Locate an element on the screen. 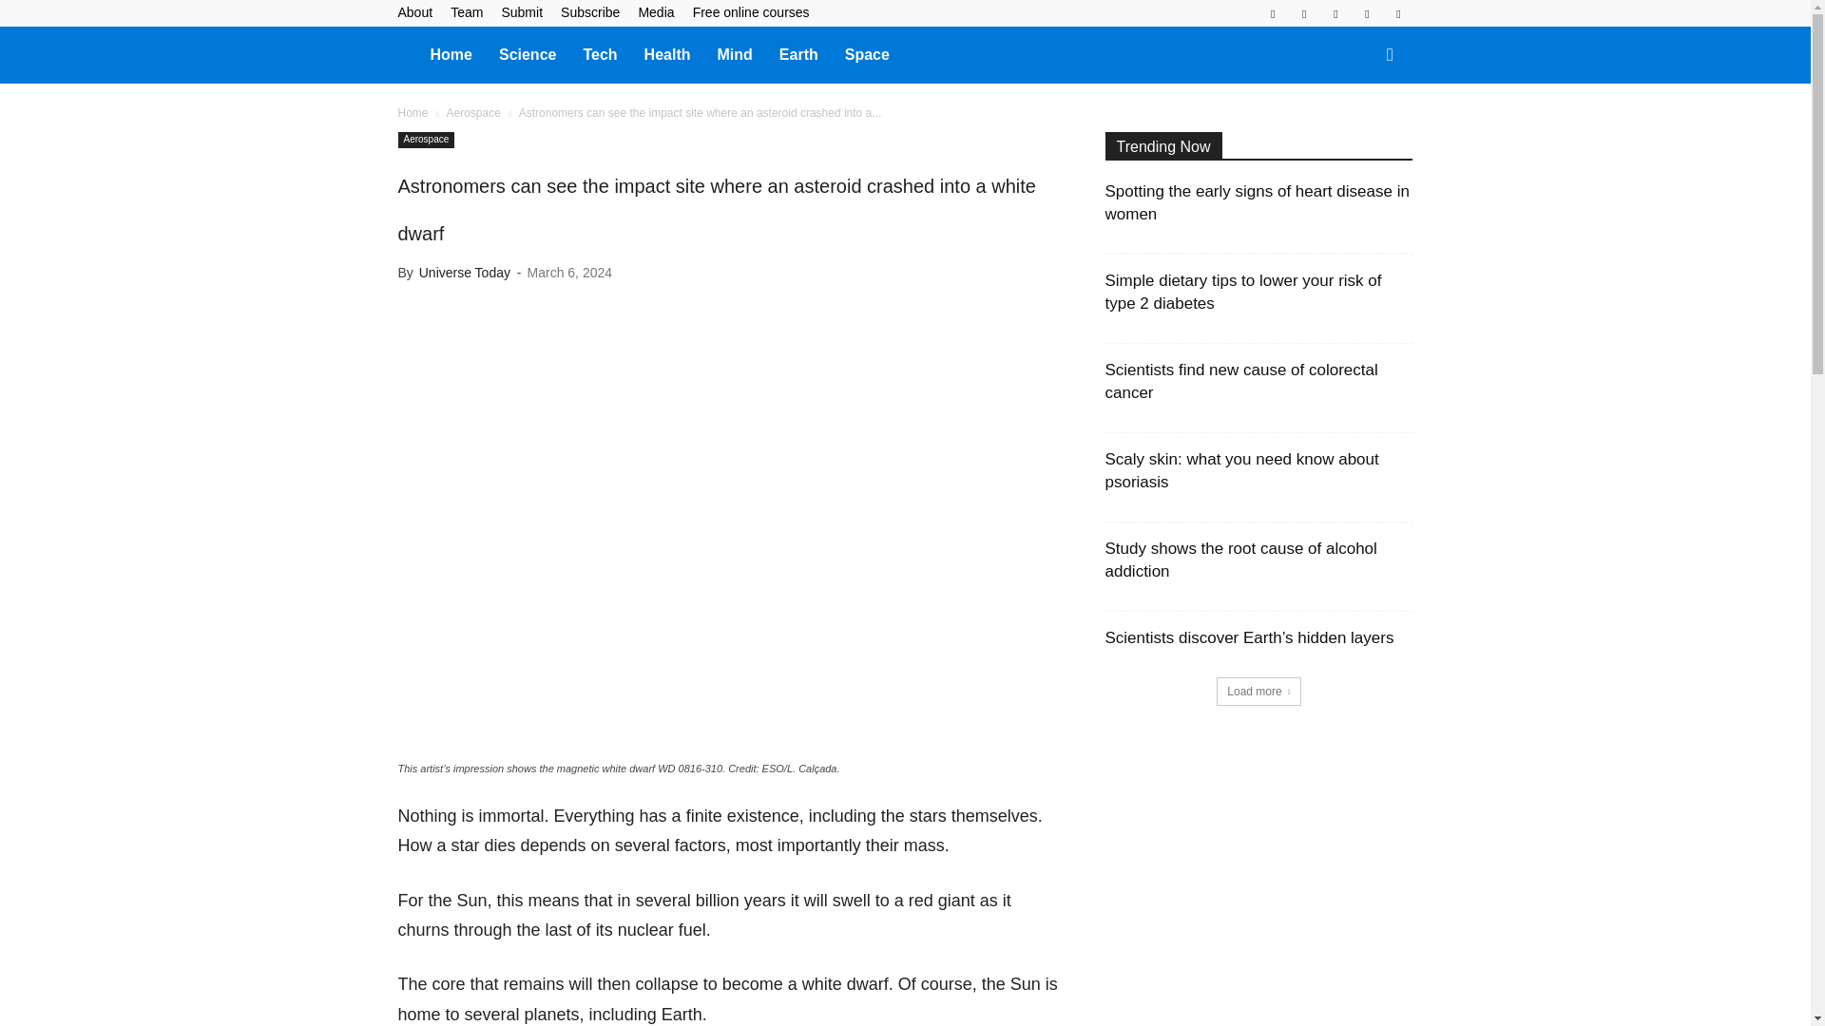  Free online courses is located at coordinates (751, 11).